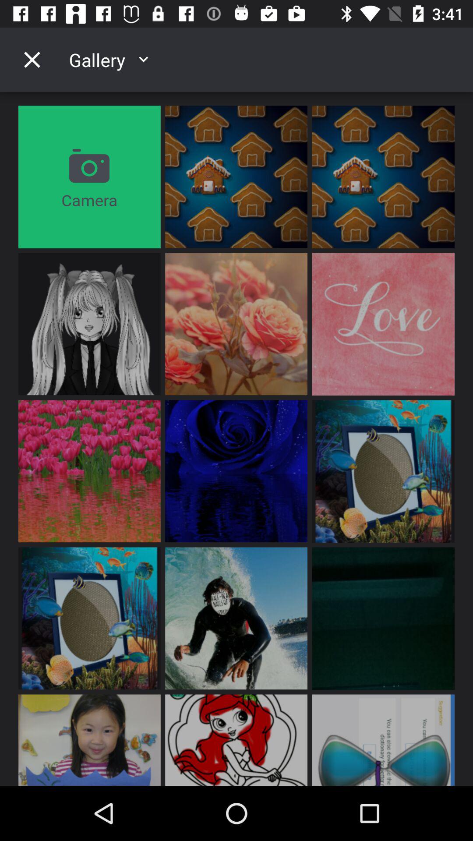 Image resolution: width=473 pixels, height=841 pixels. I want to click on exits gallery, so click(32, 60).